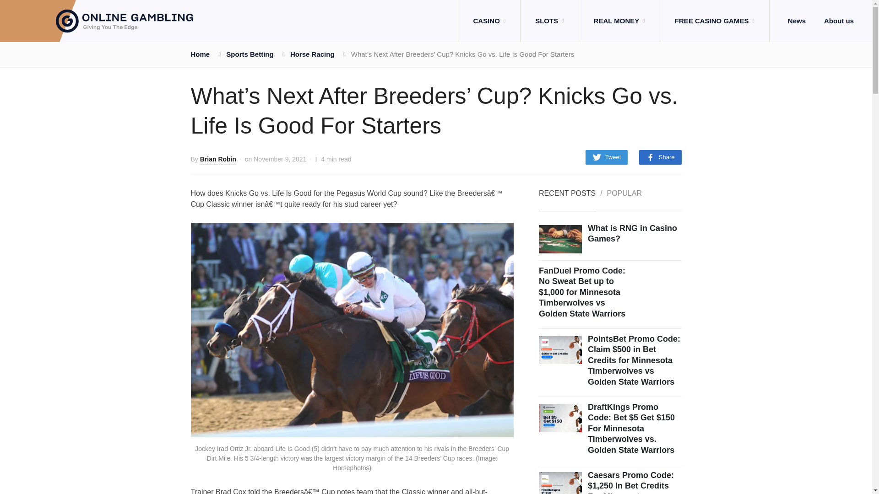 The image size is (879, 494). I want to click on CASINO, so click(489, 21).